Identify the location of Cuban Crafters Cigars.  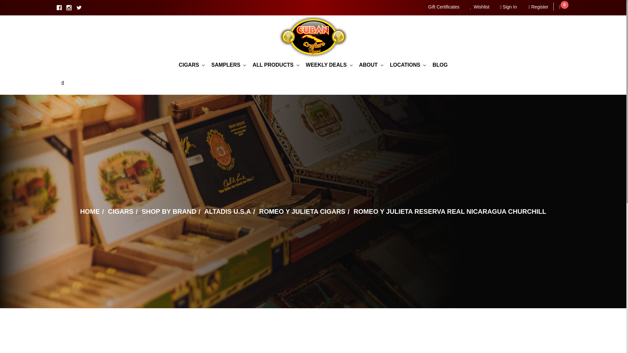
(313, 37).